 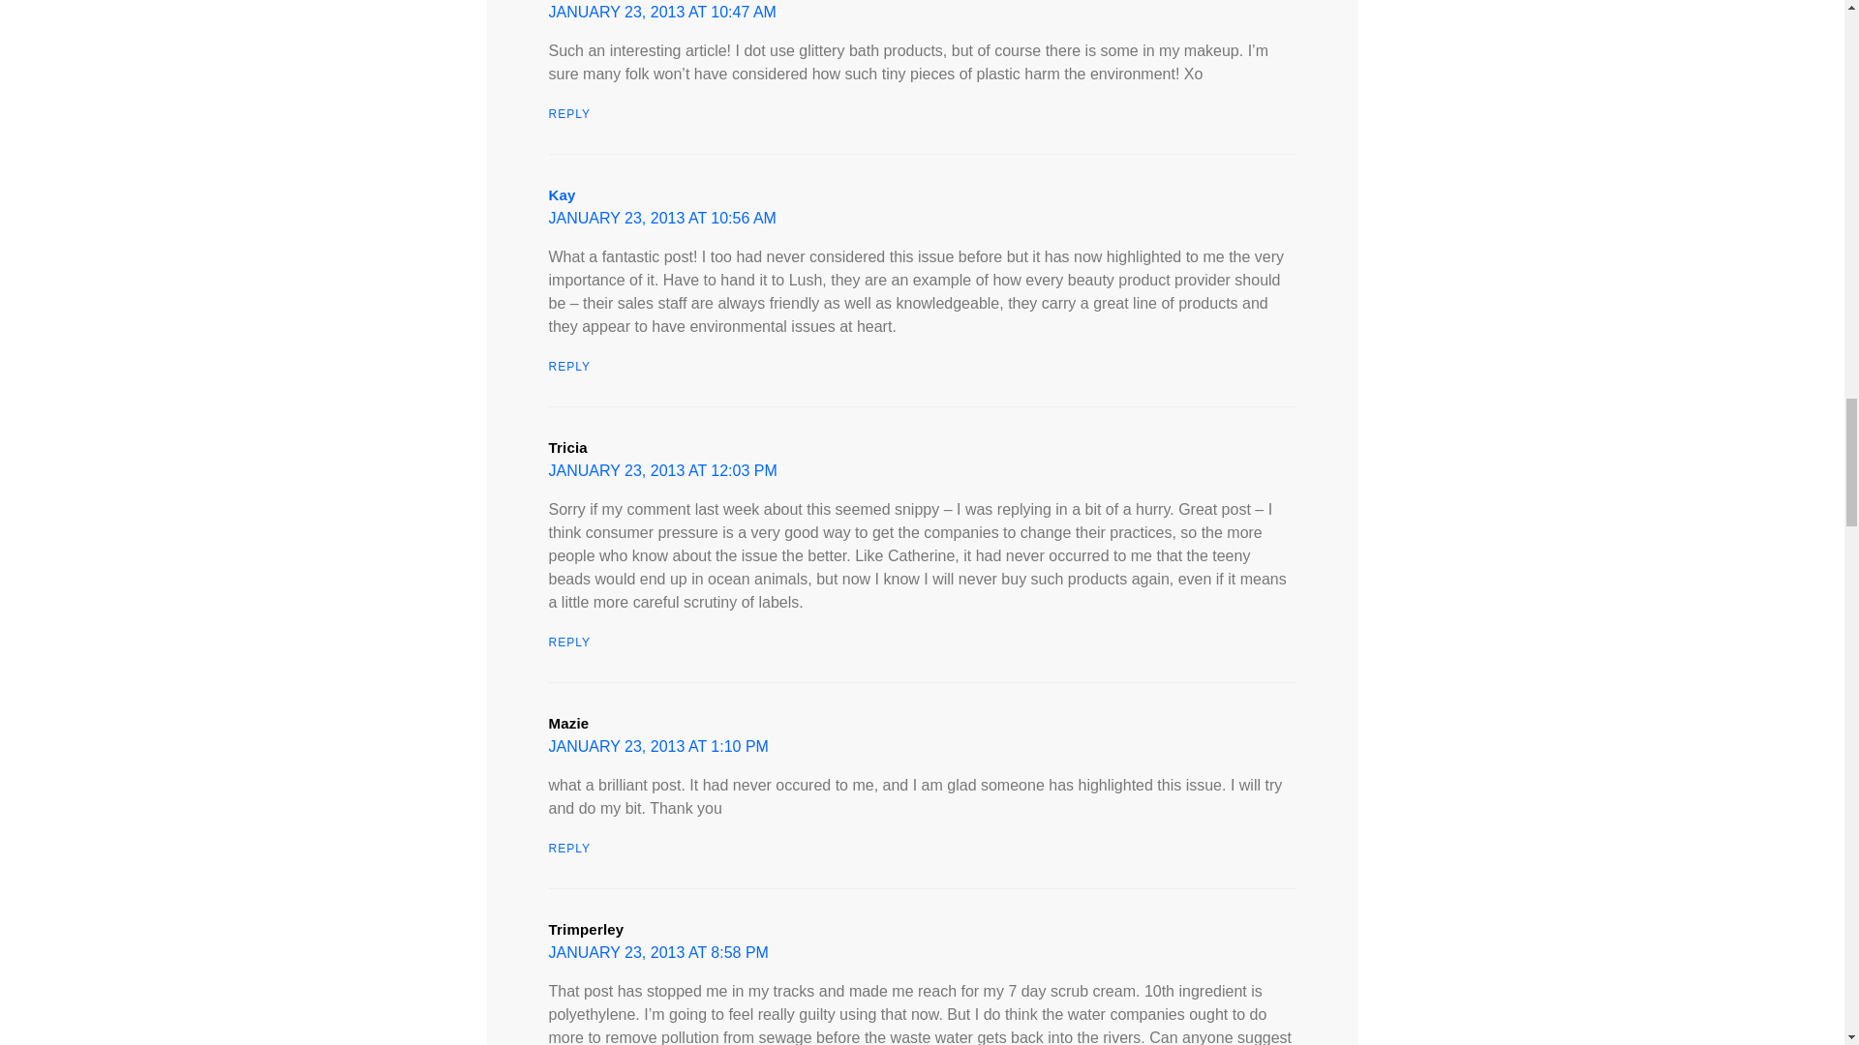 I want to click on REPLY, so click(x=568, y=641).